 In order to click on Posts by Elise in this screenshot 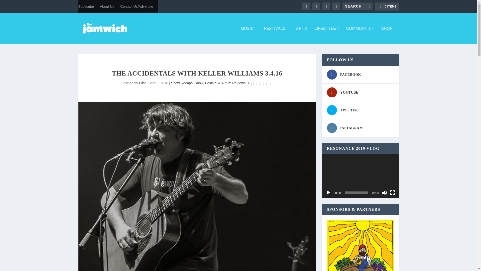, I will do `click(143, 83)`.